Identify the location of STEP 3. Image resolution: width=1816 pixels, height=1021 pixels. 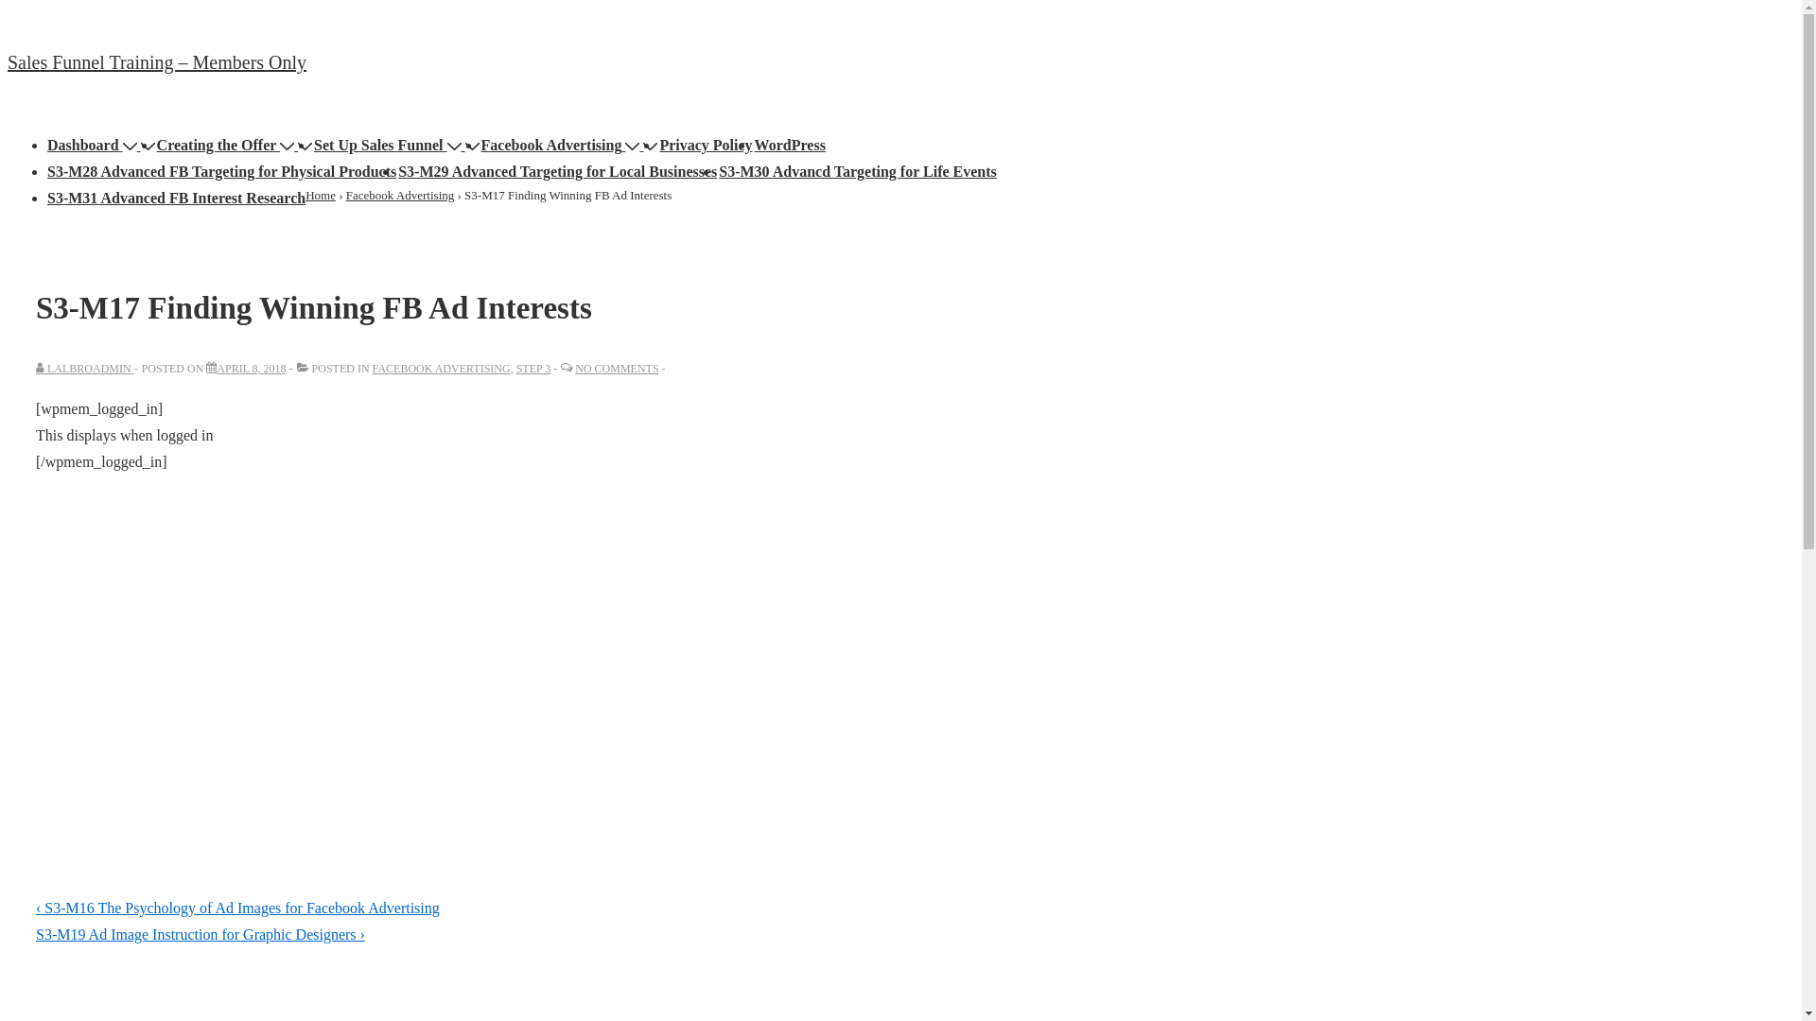
(533, 369).